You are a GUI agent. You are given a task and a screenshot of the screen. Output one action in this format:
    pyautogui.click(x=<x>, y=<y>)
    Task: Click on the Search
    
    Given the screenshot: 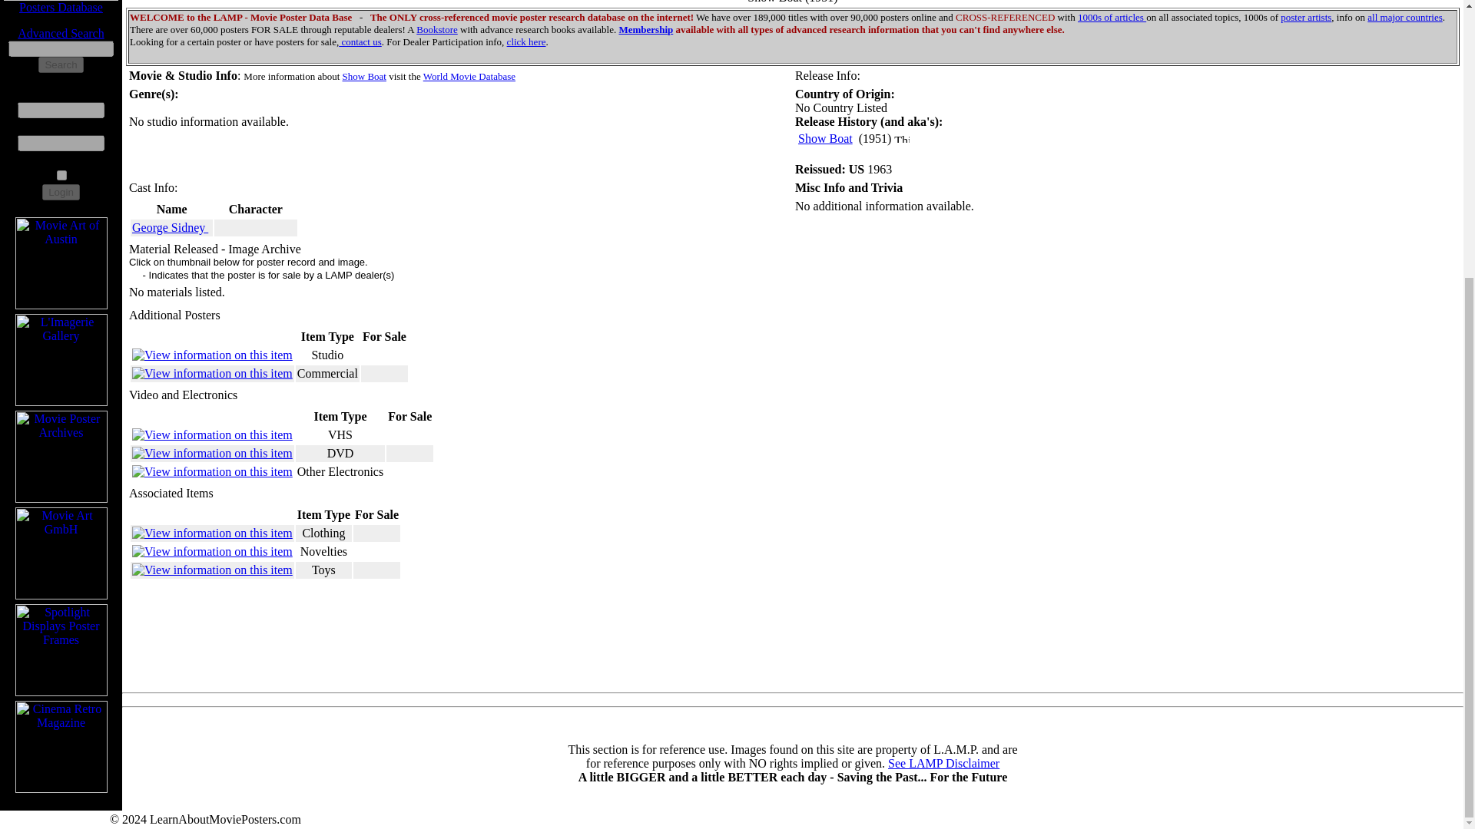 What is the action you would take?
    pyautogui.click(x=60, y=64)
    